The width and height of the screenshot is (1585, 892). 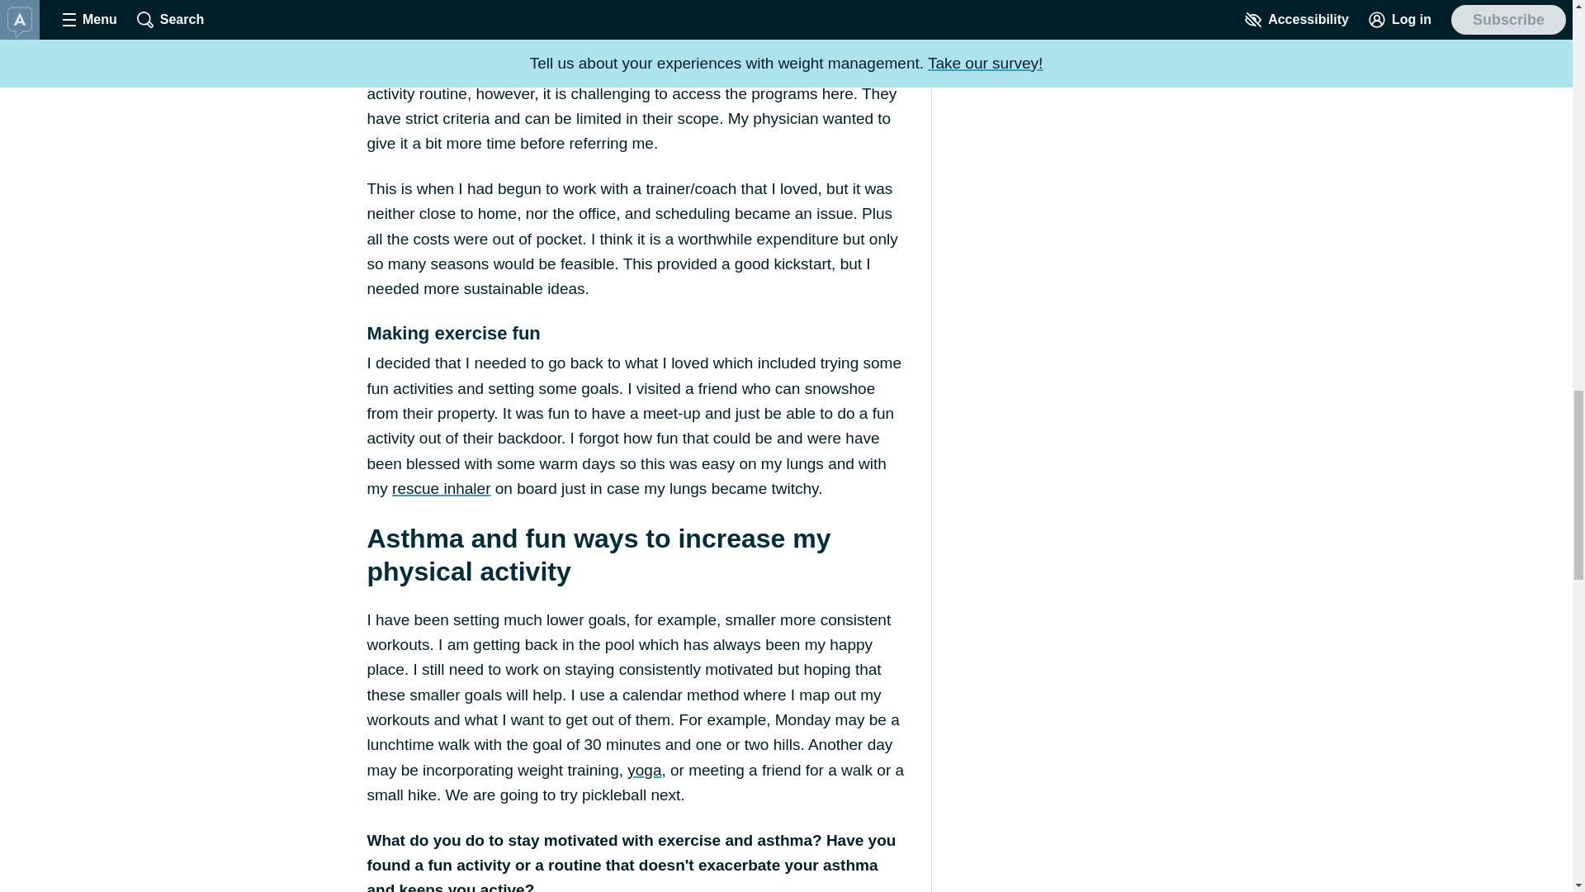 I want to click on rescue inhaler, so click(x=441, y=488).